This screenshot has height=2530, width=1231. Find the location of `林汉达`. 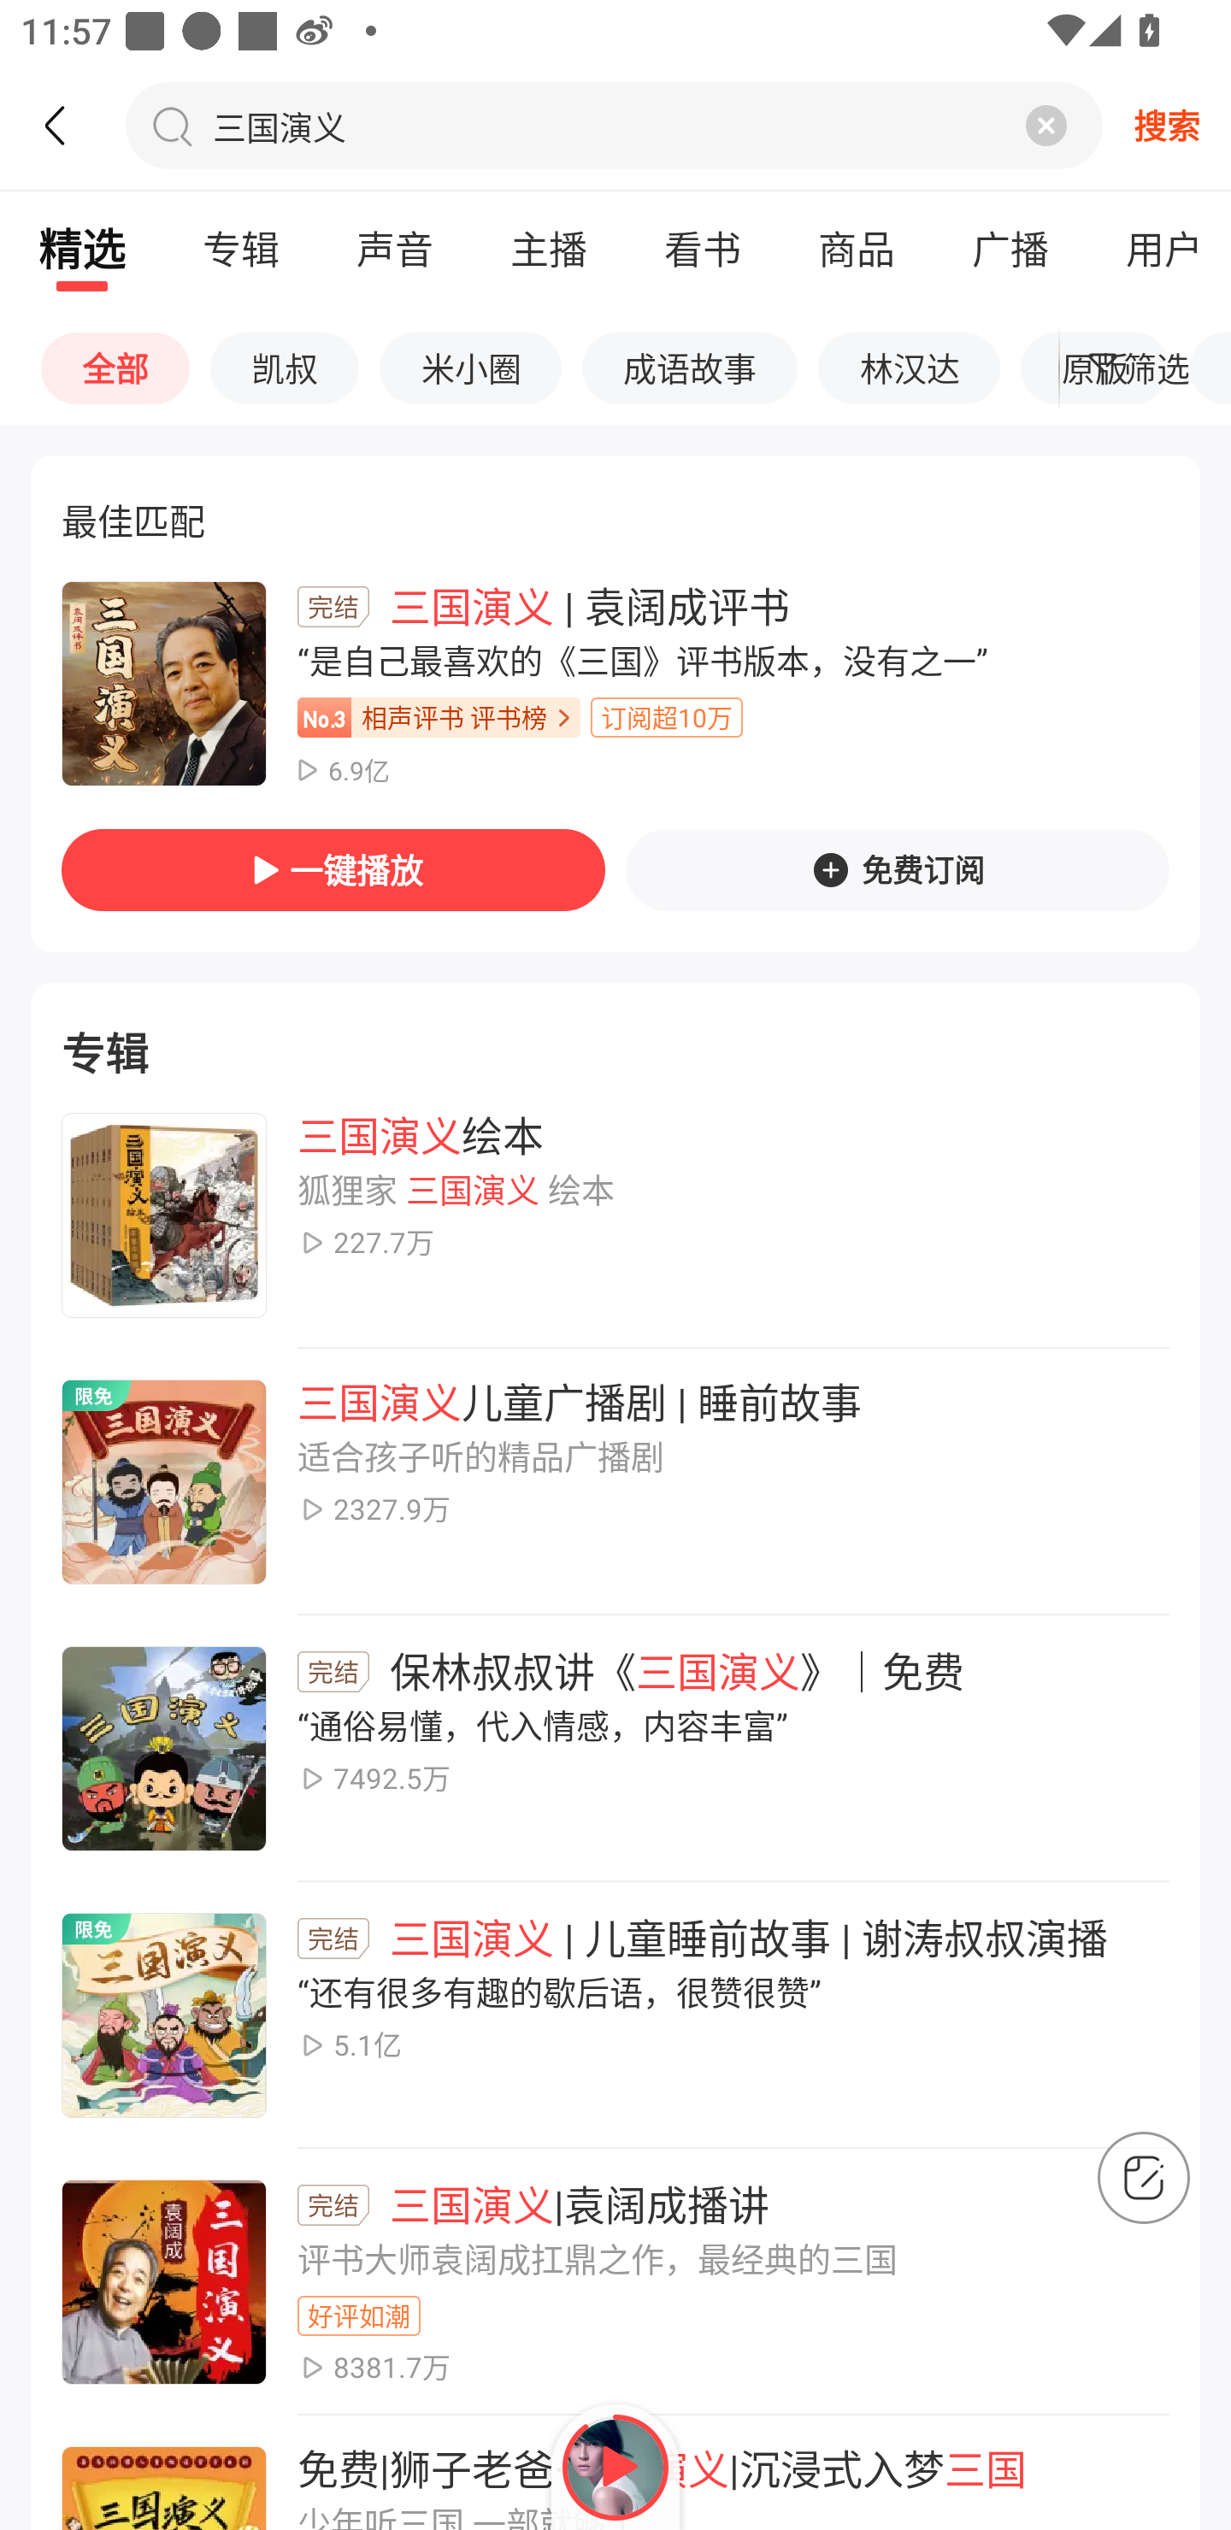

林汉达 is located at coordinates (909, 368).